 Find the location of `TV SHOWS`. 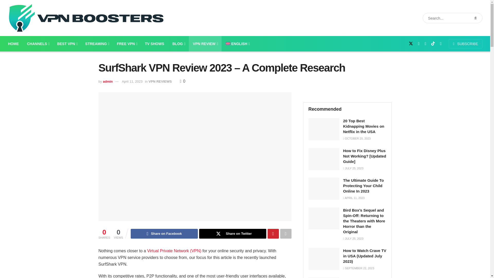

TV SHOWS is located at coordinates (154, 44).